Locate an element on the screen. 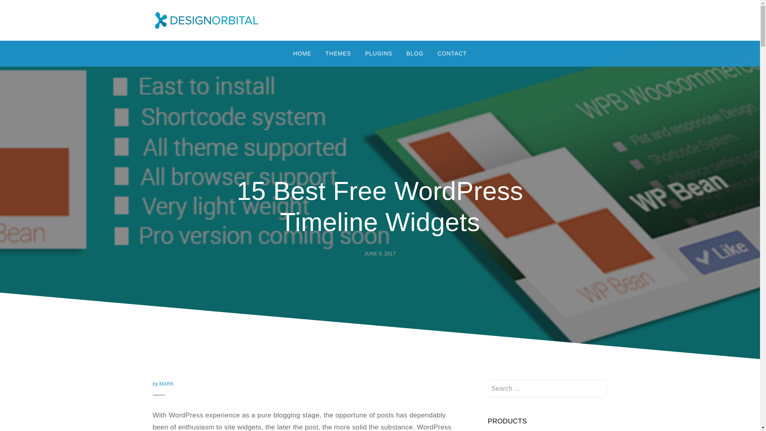 This screenshot has width=766, height=431. BLOG is located at coordinates (415, 53).